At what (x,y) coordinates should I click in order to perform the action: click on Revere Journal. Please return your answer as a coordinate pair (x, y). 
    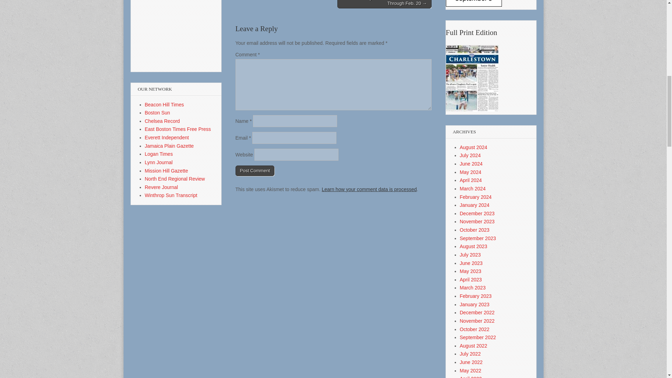
    Looking at the image, I should click on (161, 187).